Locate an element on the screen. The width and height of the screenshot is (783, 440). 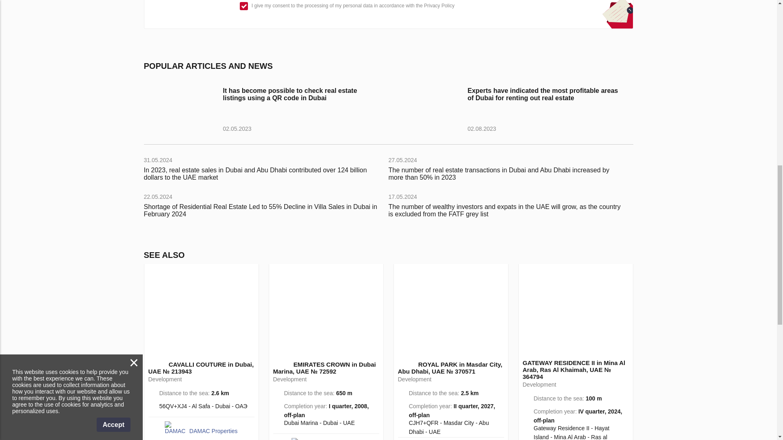
Verified developer is located at coordinates (163, 363).